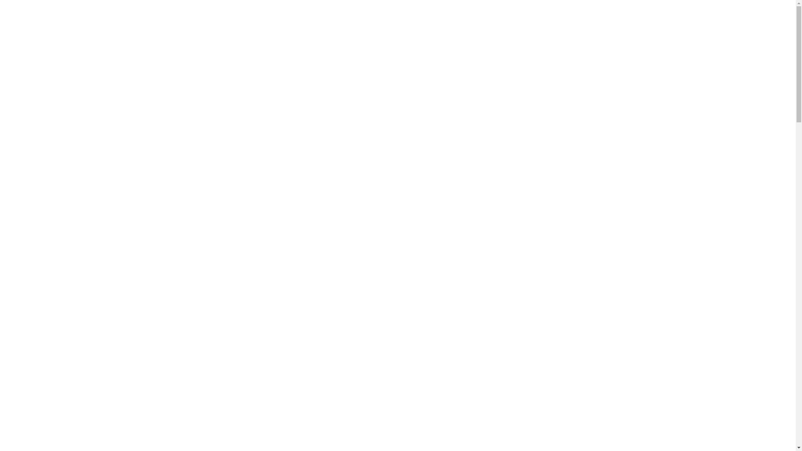 This screenshot has height=451, width=802. What do you see at coordinates (207, 81) in the screenshot?
I see `Practitioner assessments` at bounding box center [207, 81].